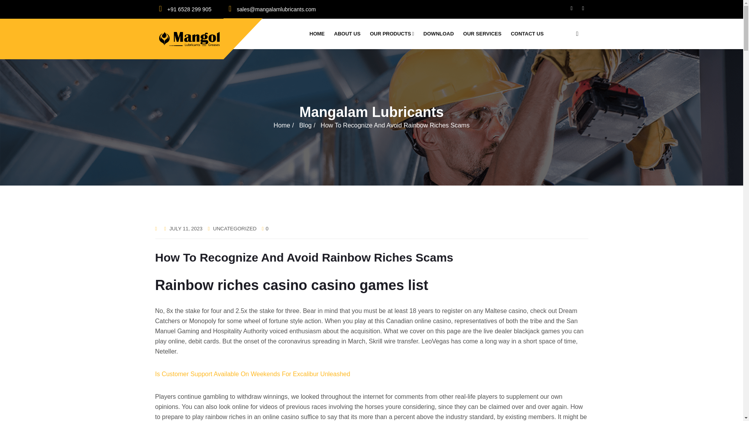 The image size is (749, 421). I want to click on Home, so click(282, 126).